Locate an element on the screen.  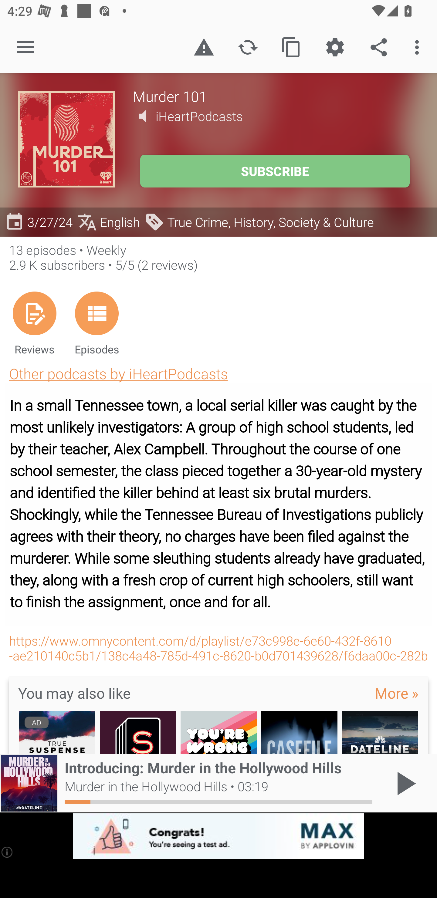
Share the podcast is located at coordinates (379, 47).